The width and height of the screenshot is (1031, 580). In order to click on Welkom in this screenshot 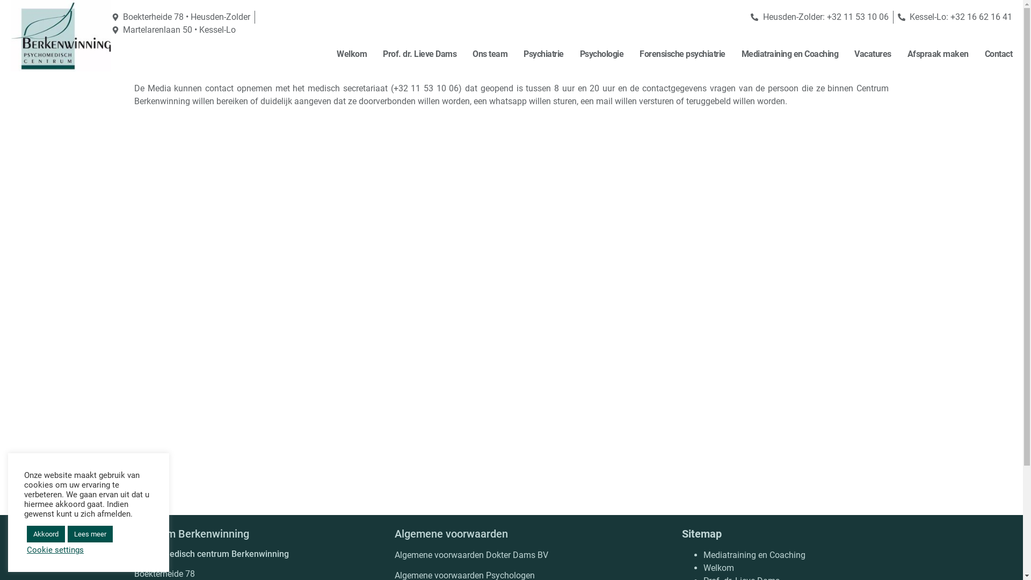, I will do `click(718, 568)`.